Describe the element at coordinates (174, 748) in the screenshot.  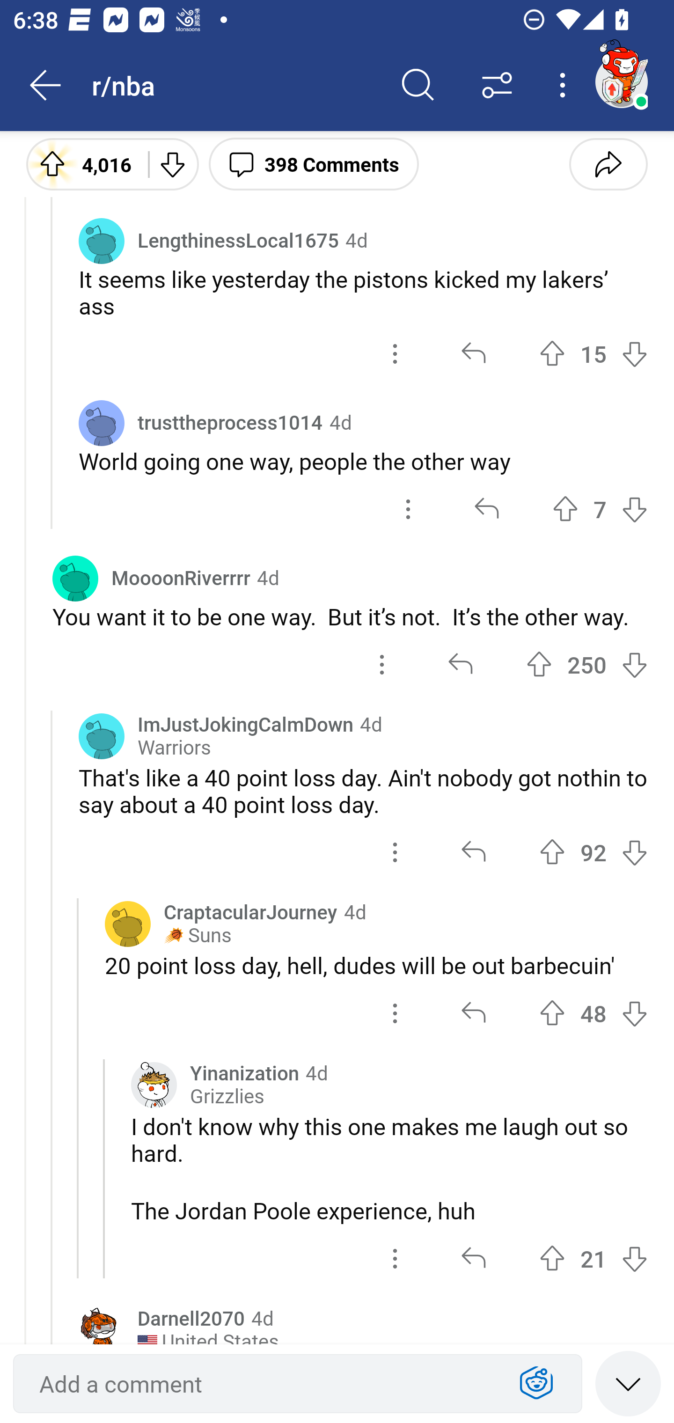
I see `Warriors` at that location.